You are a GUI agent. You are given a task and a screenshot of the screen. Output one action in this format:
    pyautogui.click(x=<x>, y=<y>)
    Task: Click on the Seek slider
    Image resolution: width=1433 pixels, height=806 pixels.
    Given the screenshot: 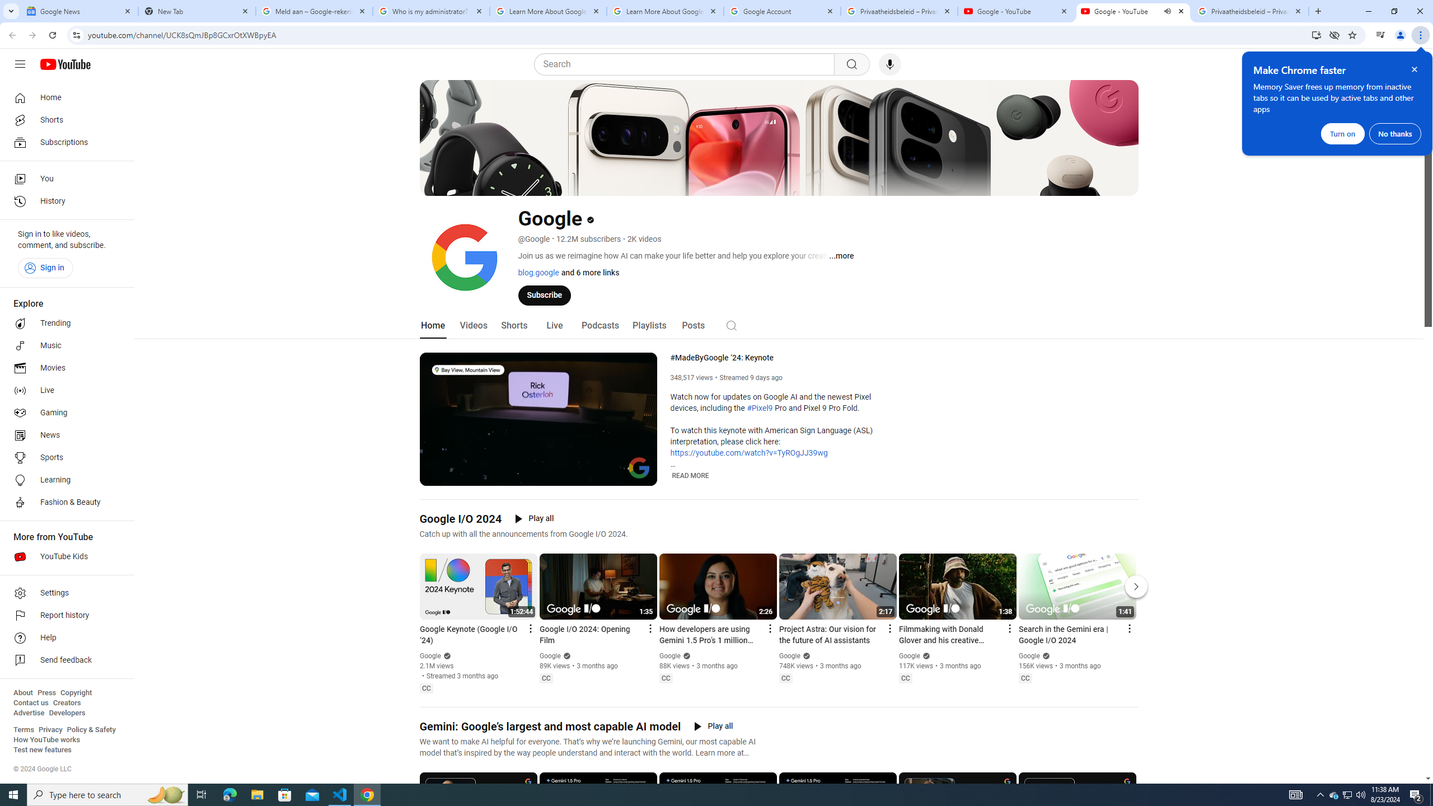 What is the action you would take?
    pyautogui.click(x=538, y=464)
    